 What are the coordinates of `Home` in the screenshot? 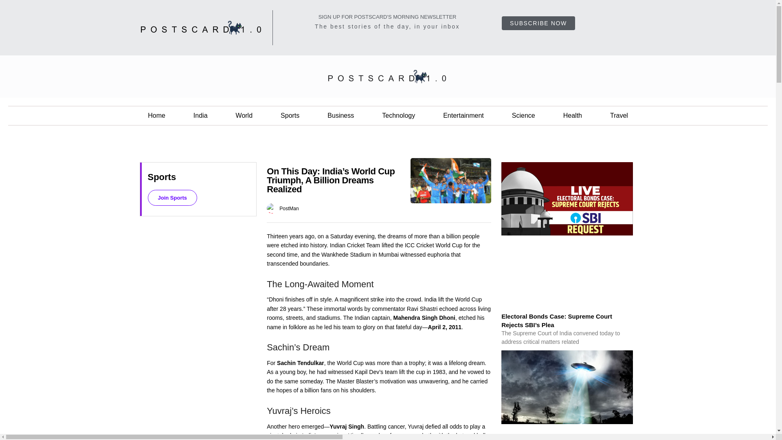 It's located at (156, 116).